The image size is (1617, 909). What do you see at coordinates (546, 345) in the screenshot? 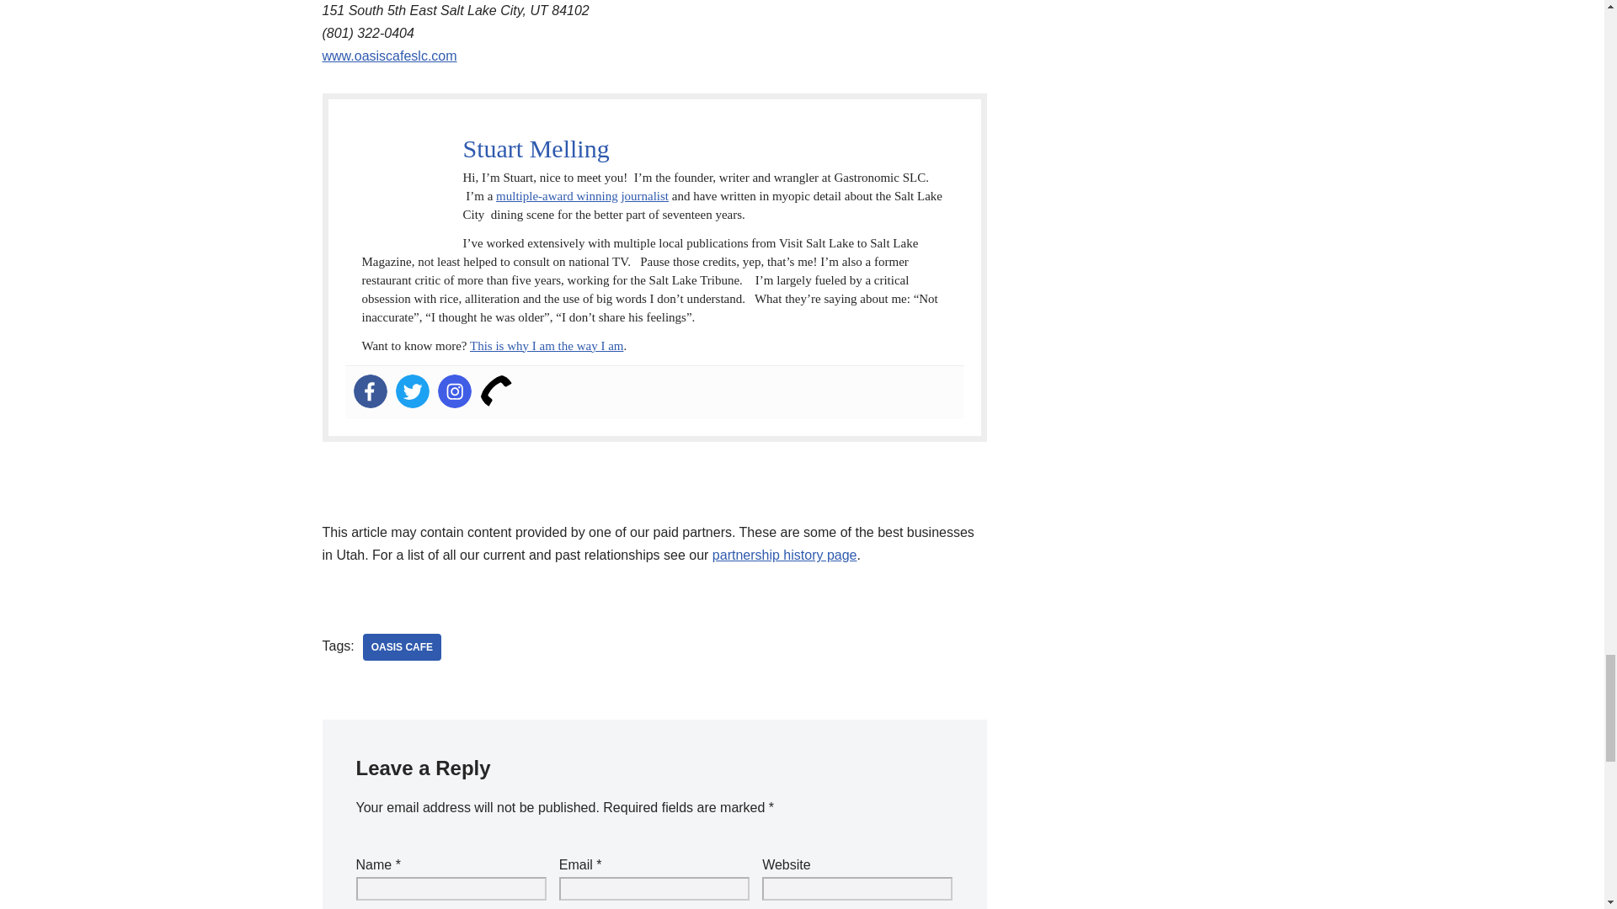
I see `This is why I am the way I am` at bounding box center [546, 345].